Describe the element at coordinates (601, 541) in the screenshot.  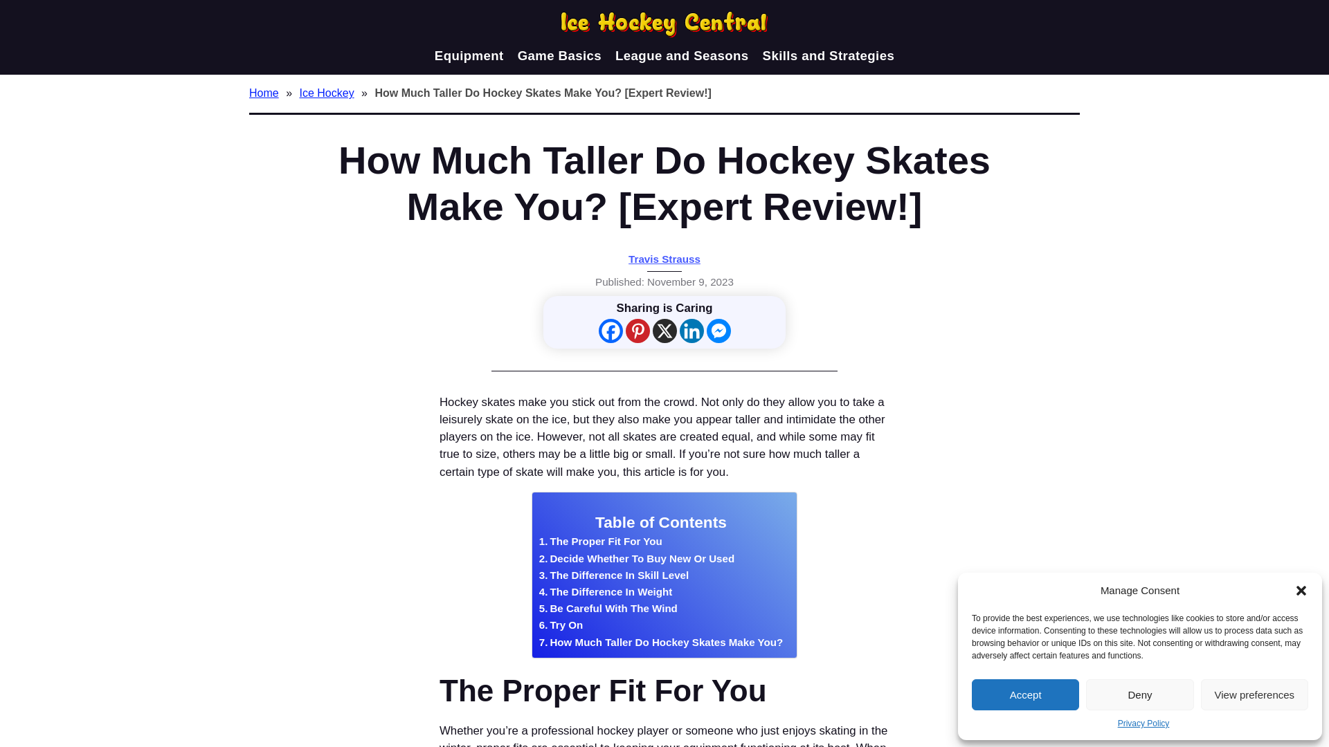
I see `The Proper Fit For You` at that location.